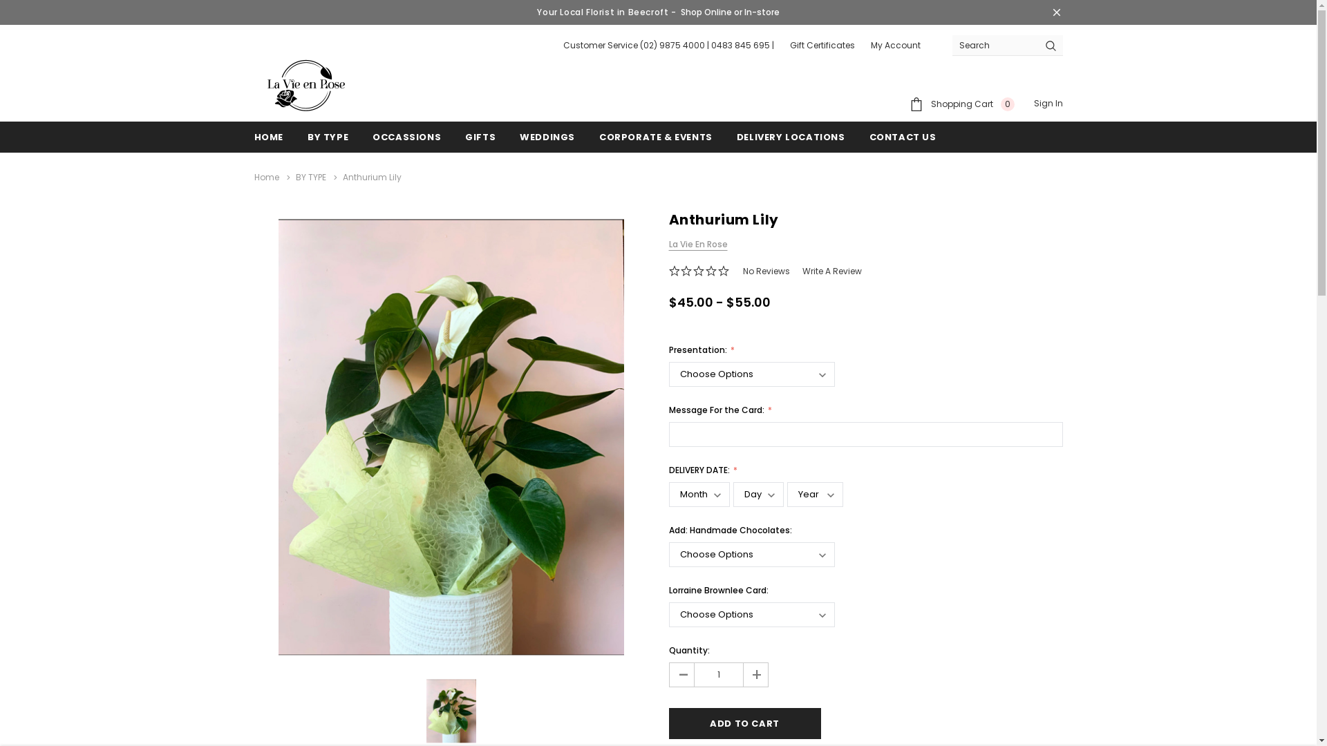 The width and height of the screenshot is (1327, 746). I want to click on Gift Certificates, so click(822, 46).